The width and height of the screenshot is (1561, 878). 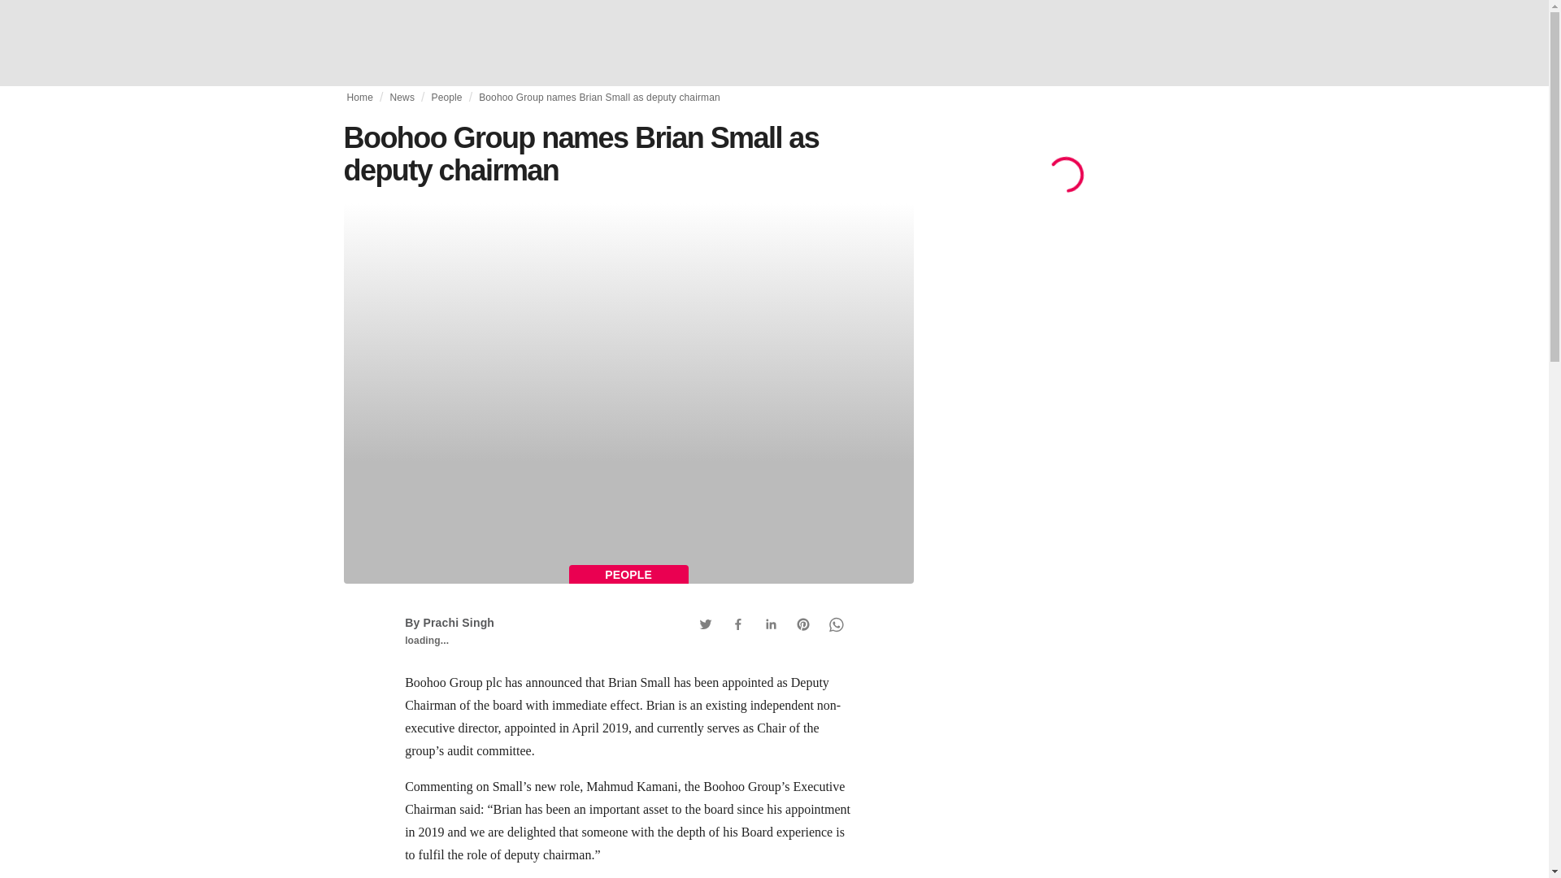 I want to click on Home, so click(x=359, y=98).